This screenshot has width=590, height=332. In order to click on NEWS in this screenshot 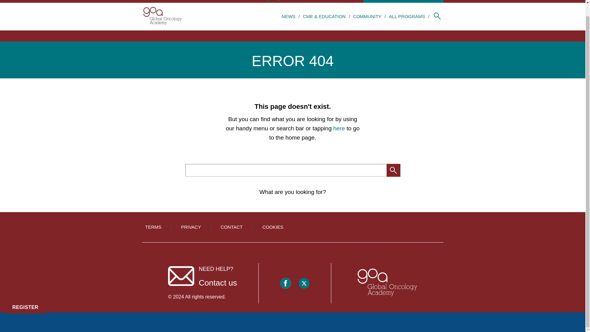, I will do `click(289, 16)`.